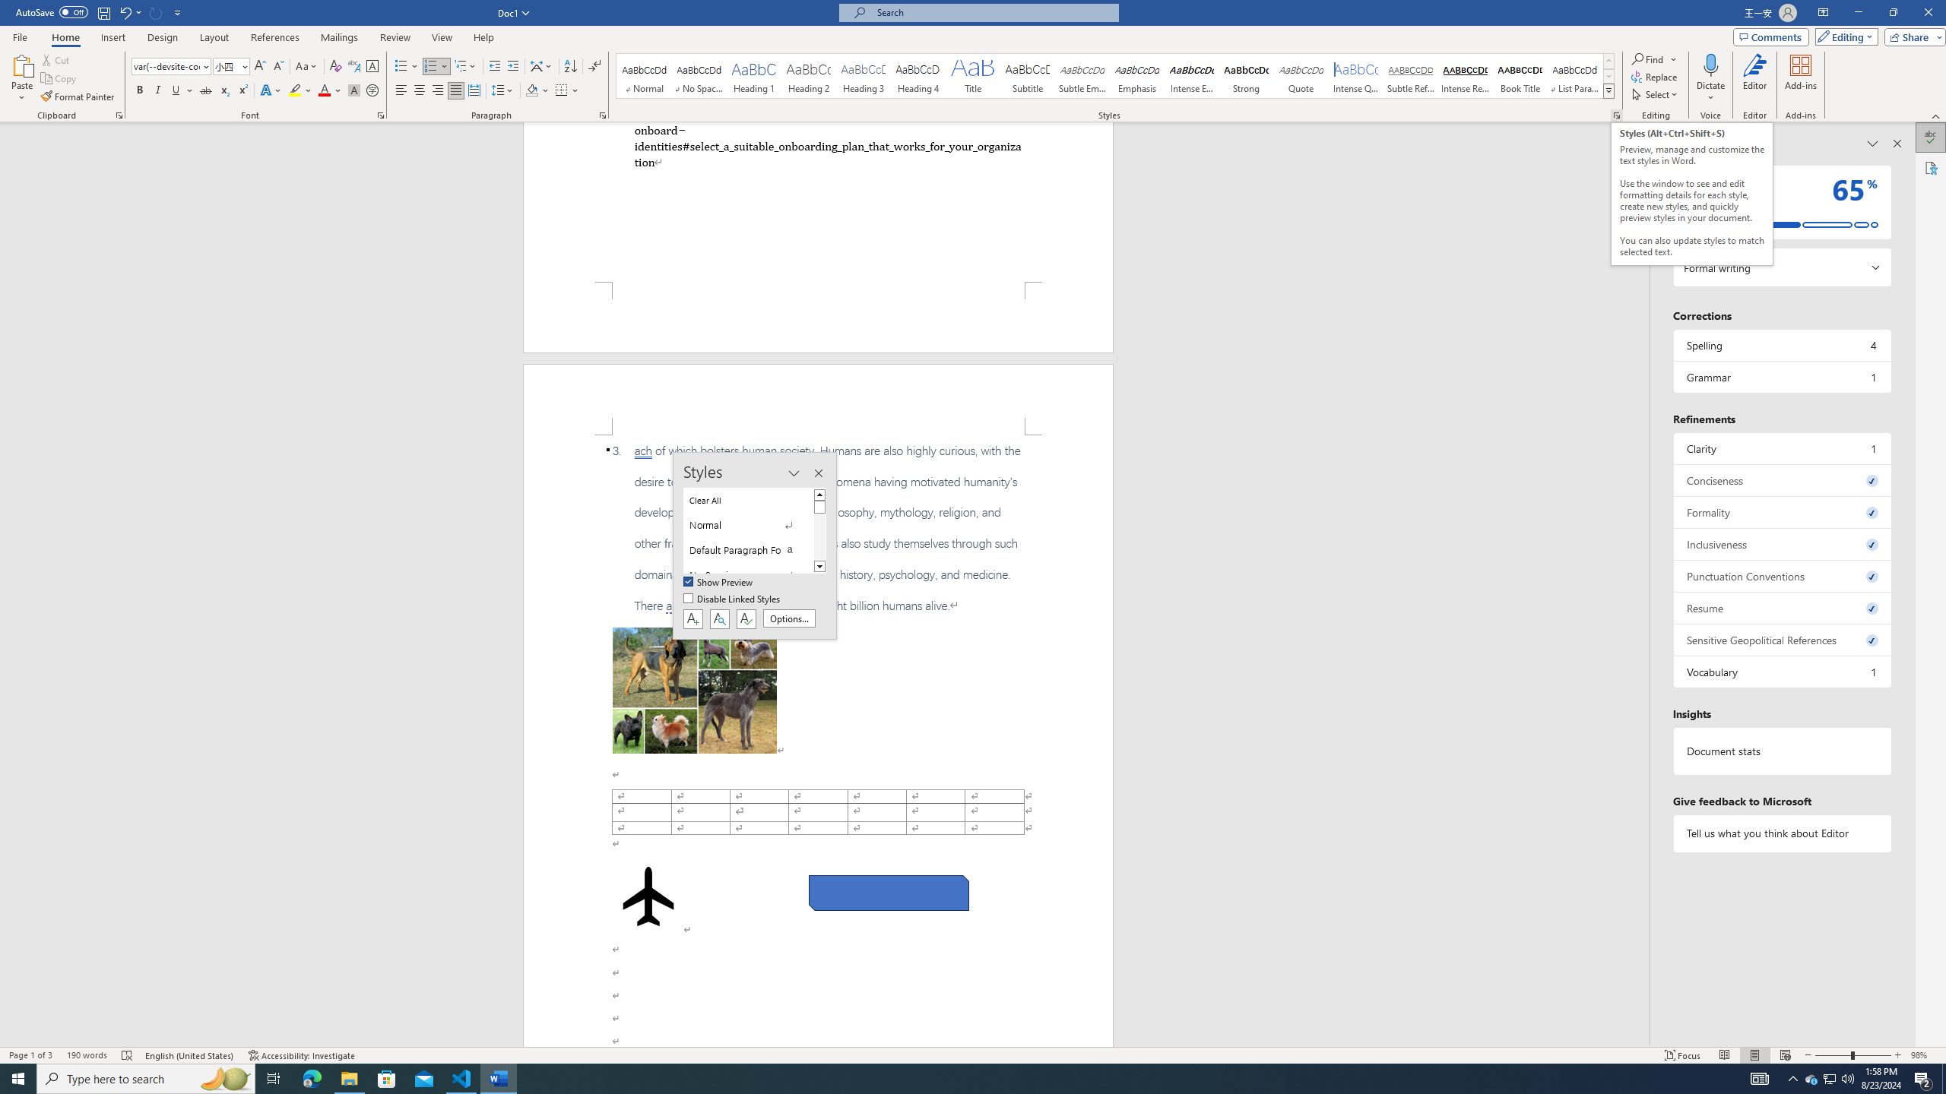 This screenshot has width=1946, height=1094. I want to click on Align Right, so click(438, 91).